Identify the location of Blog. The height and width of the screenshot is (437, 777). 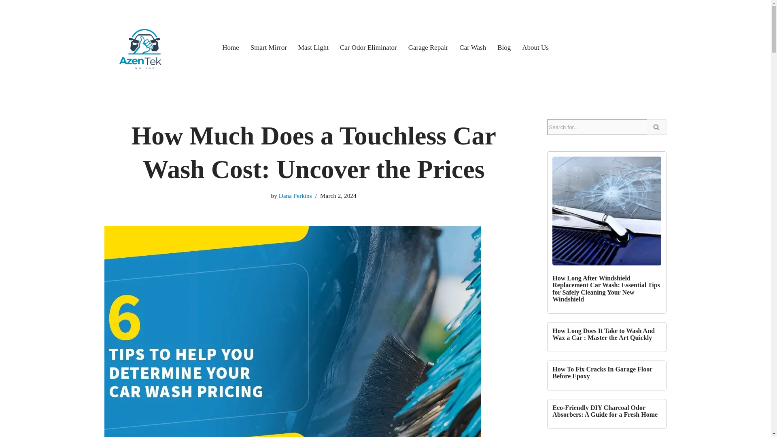
(503, 47).